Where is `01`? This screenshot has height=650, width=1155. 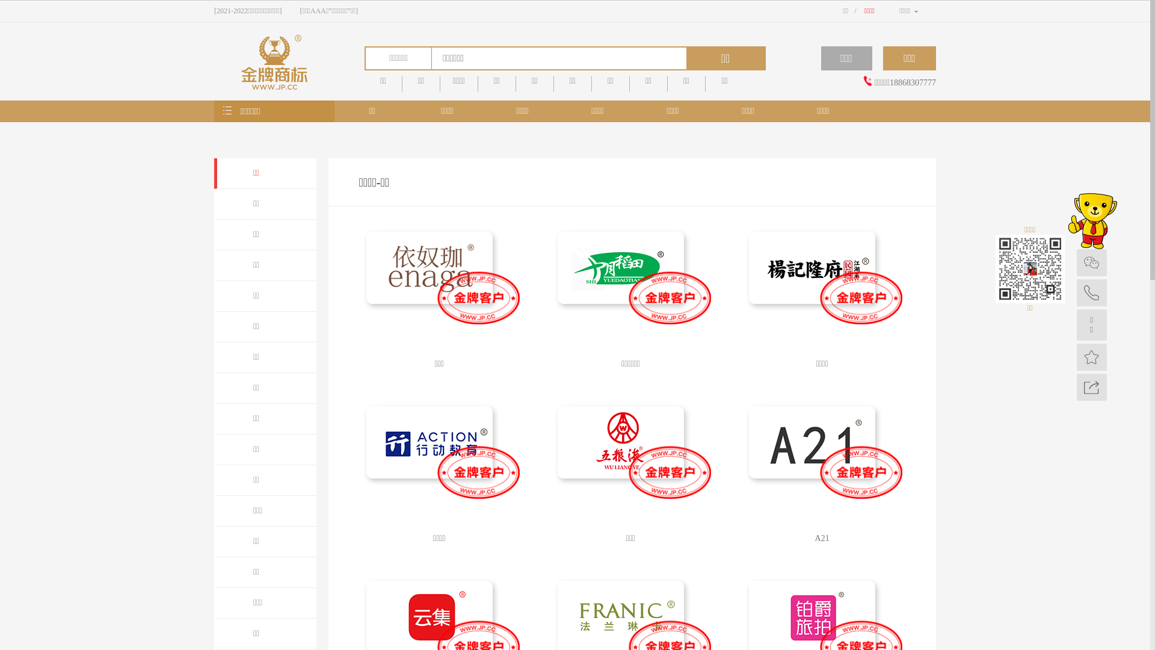
01 is located at coordinates (440, 81).